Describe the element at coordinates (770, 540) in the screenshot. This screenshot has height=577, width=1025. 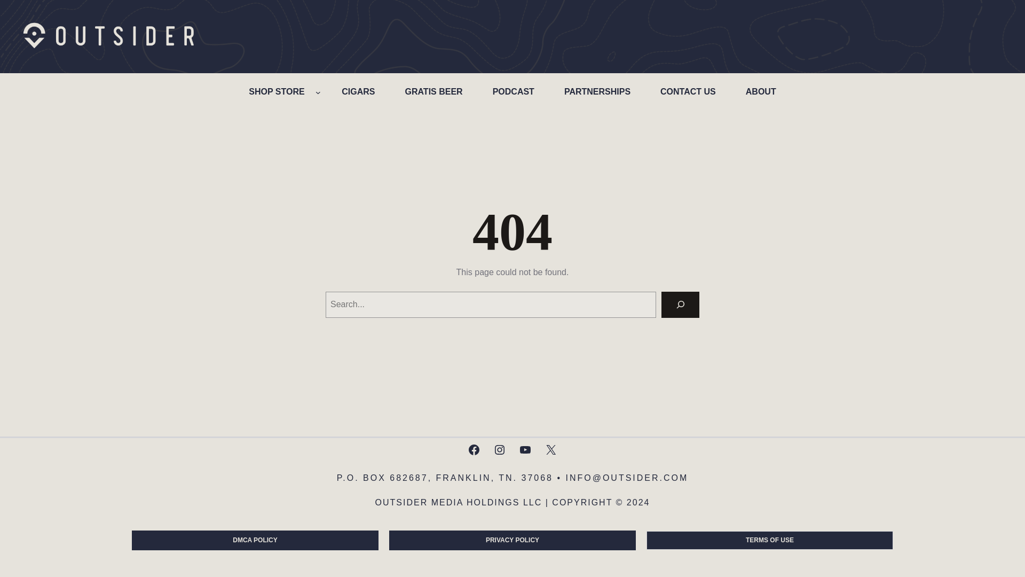
I see `TERMS OF USE` at that location.